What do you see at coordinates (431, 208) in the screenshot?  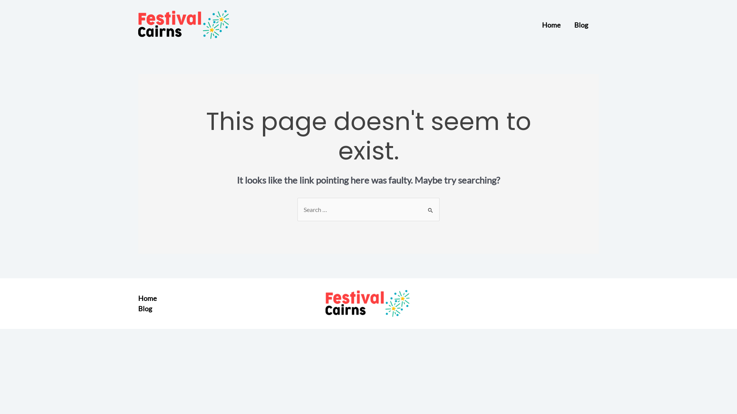 I see `Search` at bounding box center [431, 208].